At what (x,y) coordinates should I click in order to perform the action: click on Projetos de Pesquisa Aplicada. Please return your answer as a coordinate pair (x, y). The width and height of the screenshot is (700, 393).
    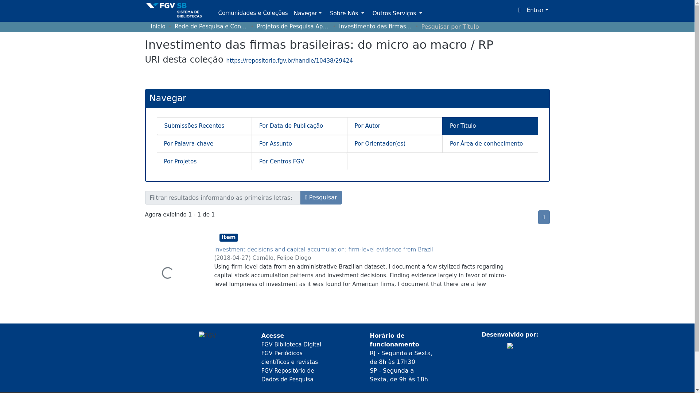
    Looking at the image, I should click on (293, 27).